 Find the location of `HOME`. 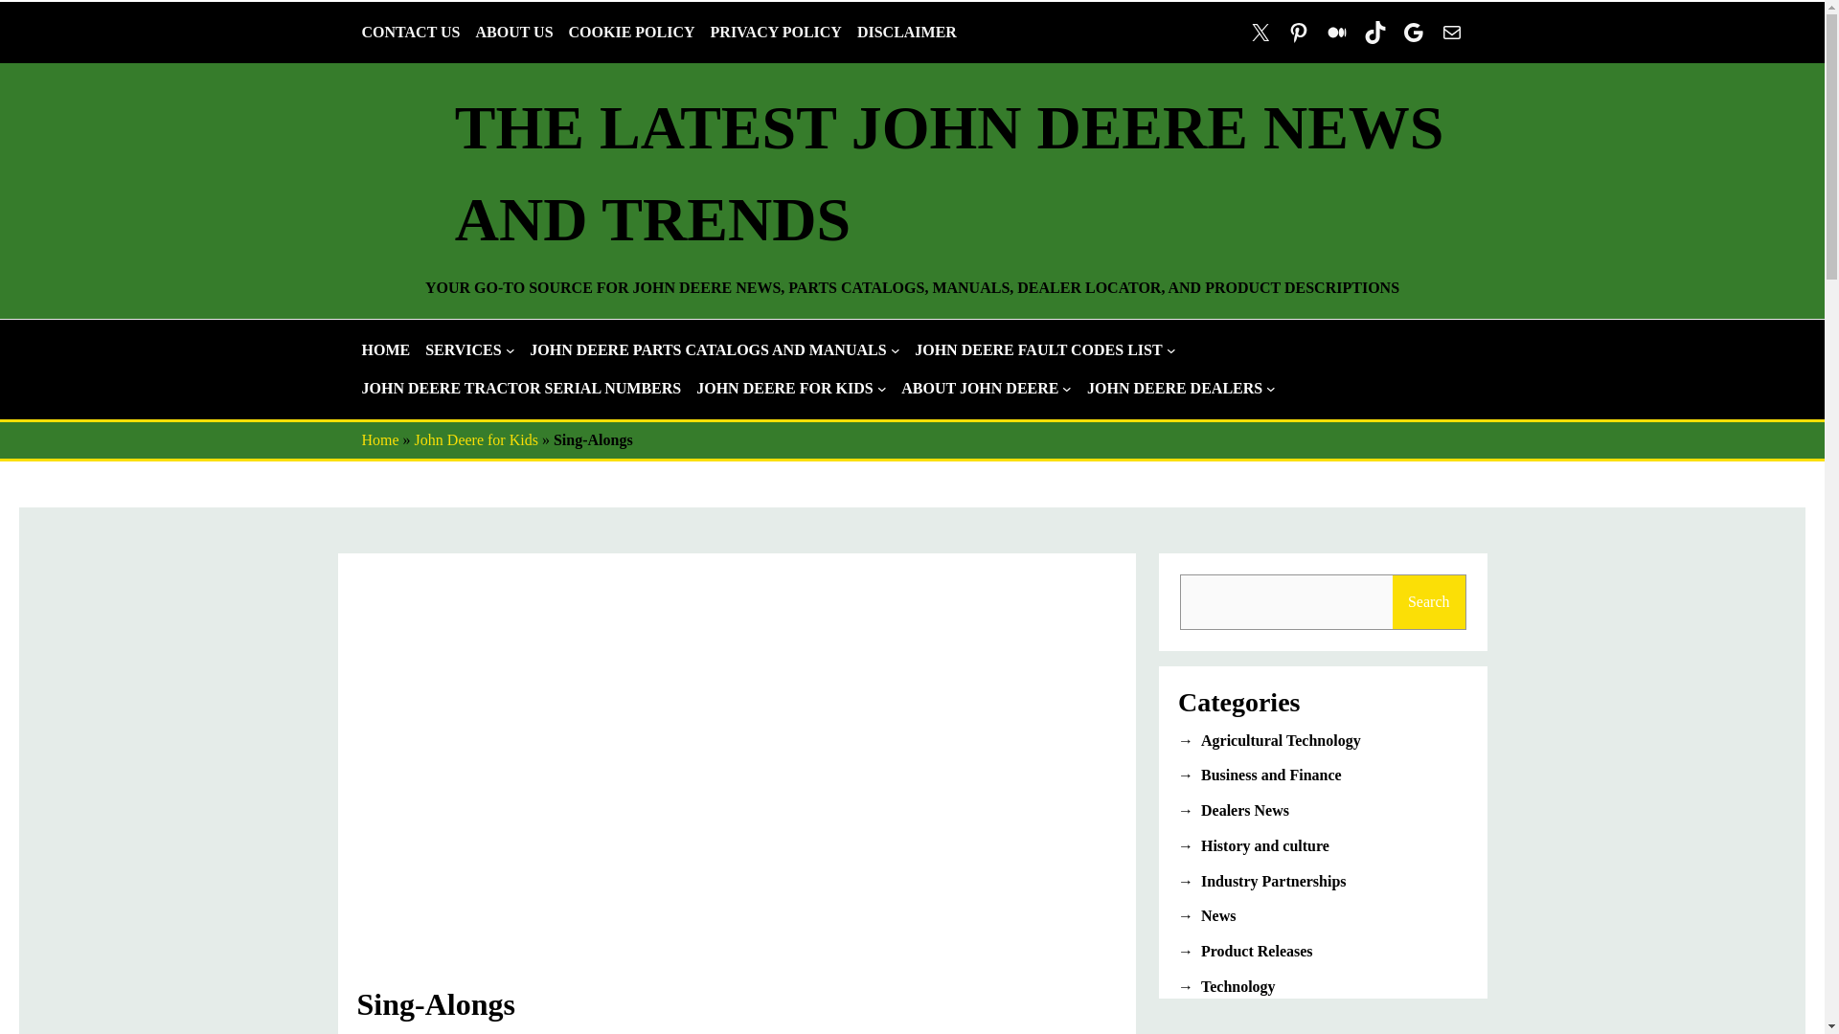

HOME is located at coordinates (386, 350).